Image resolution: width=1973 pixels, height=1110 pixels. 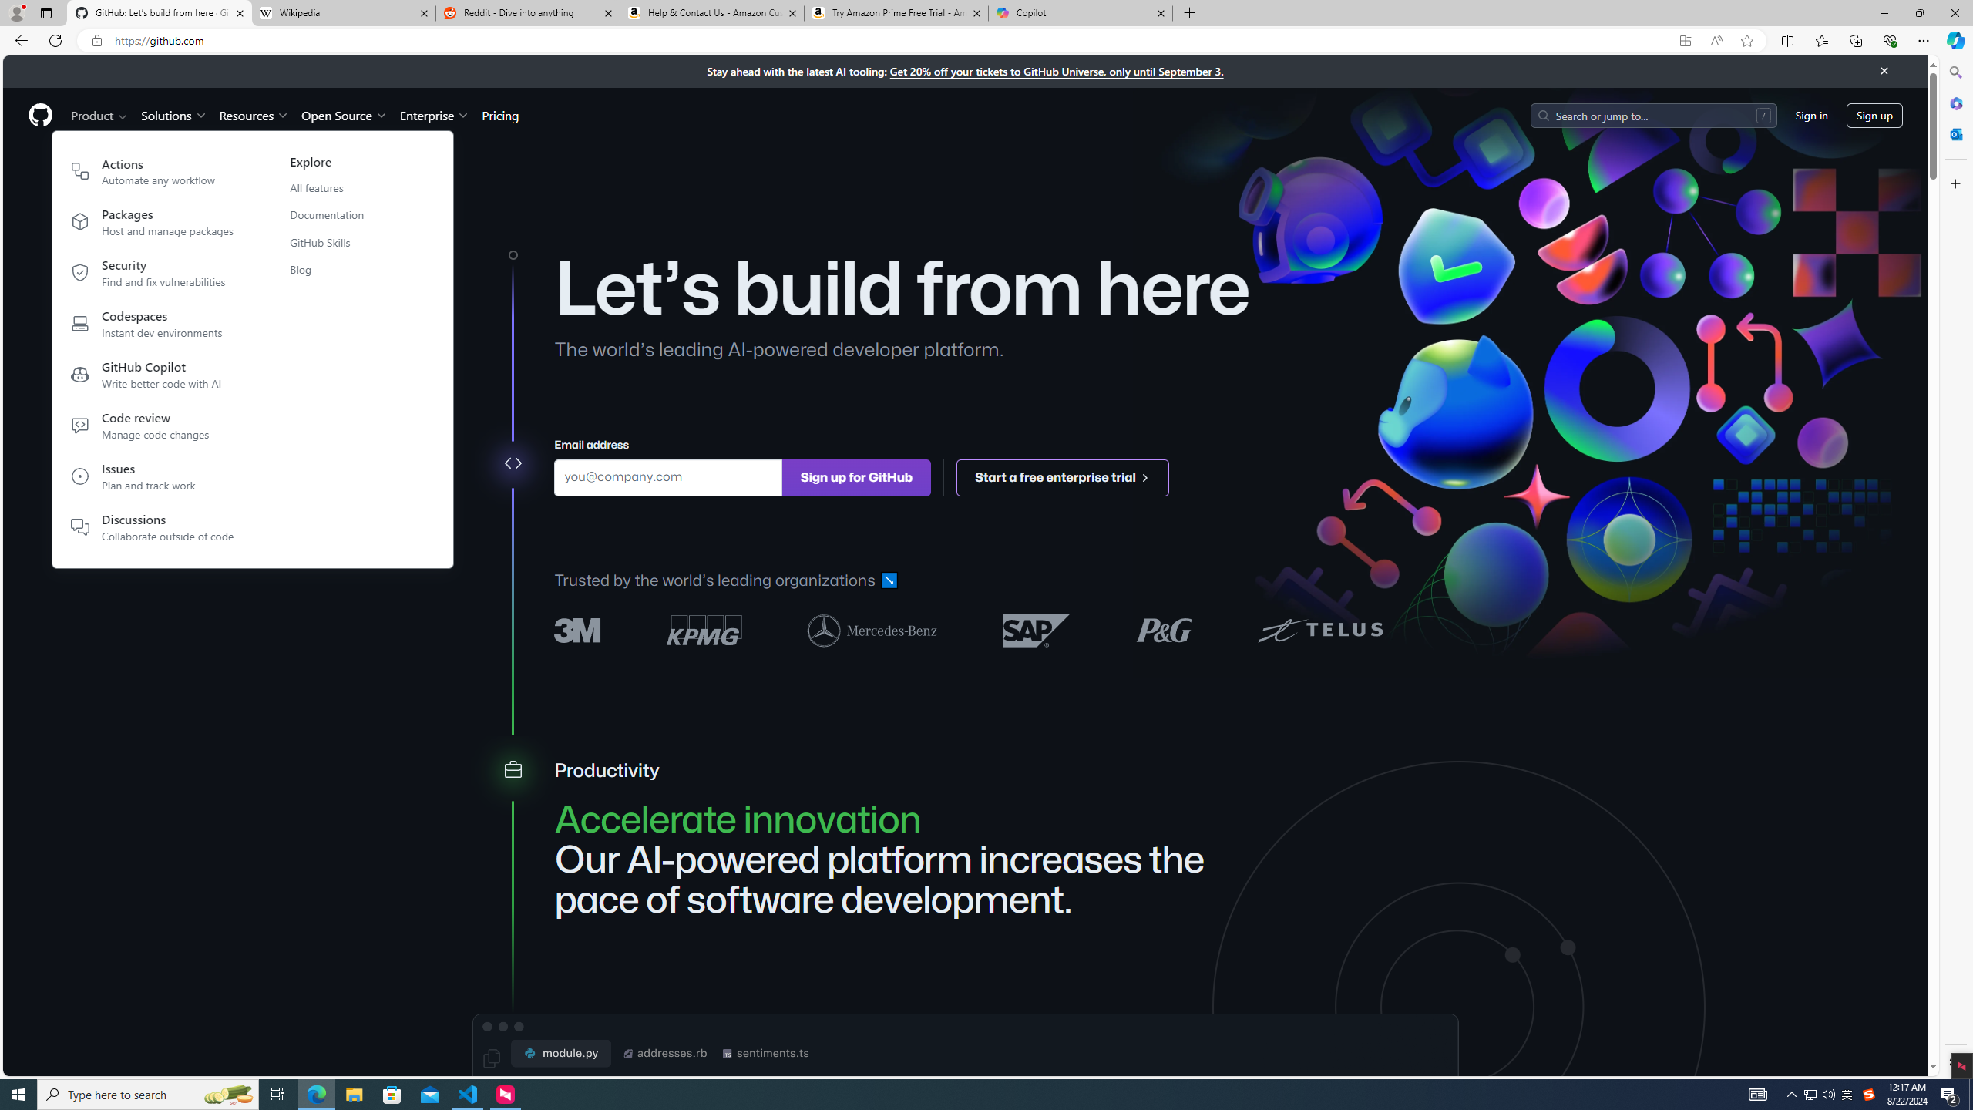 I want to click on Discussions Collaborate outside of code, so click(x=153, y=527).